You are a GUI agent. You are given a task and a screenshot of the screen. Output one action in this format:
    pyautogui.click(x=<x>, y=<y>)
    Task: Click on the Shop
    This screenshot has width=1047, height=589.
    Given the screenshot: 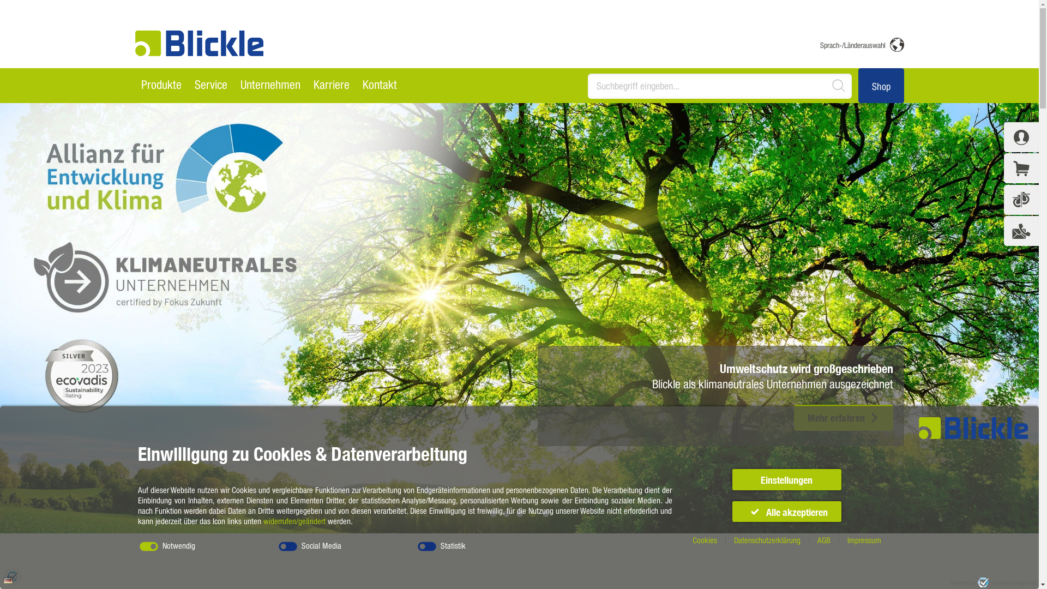 What is the action you would take?
    pyautogui.click(x=881, y=85)
    